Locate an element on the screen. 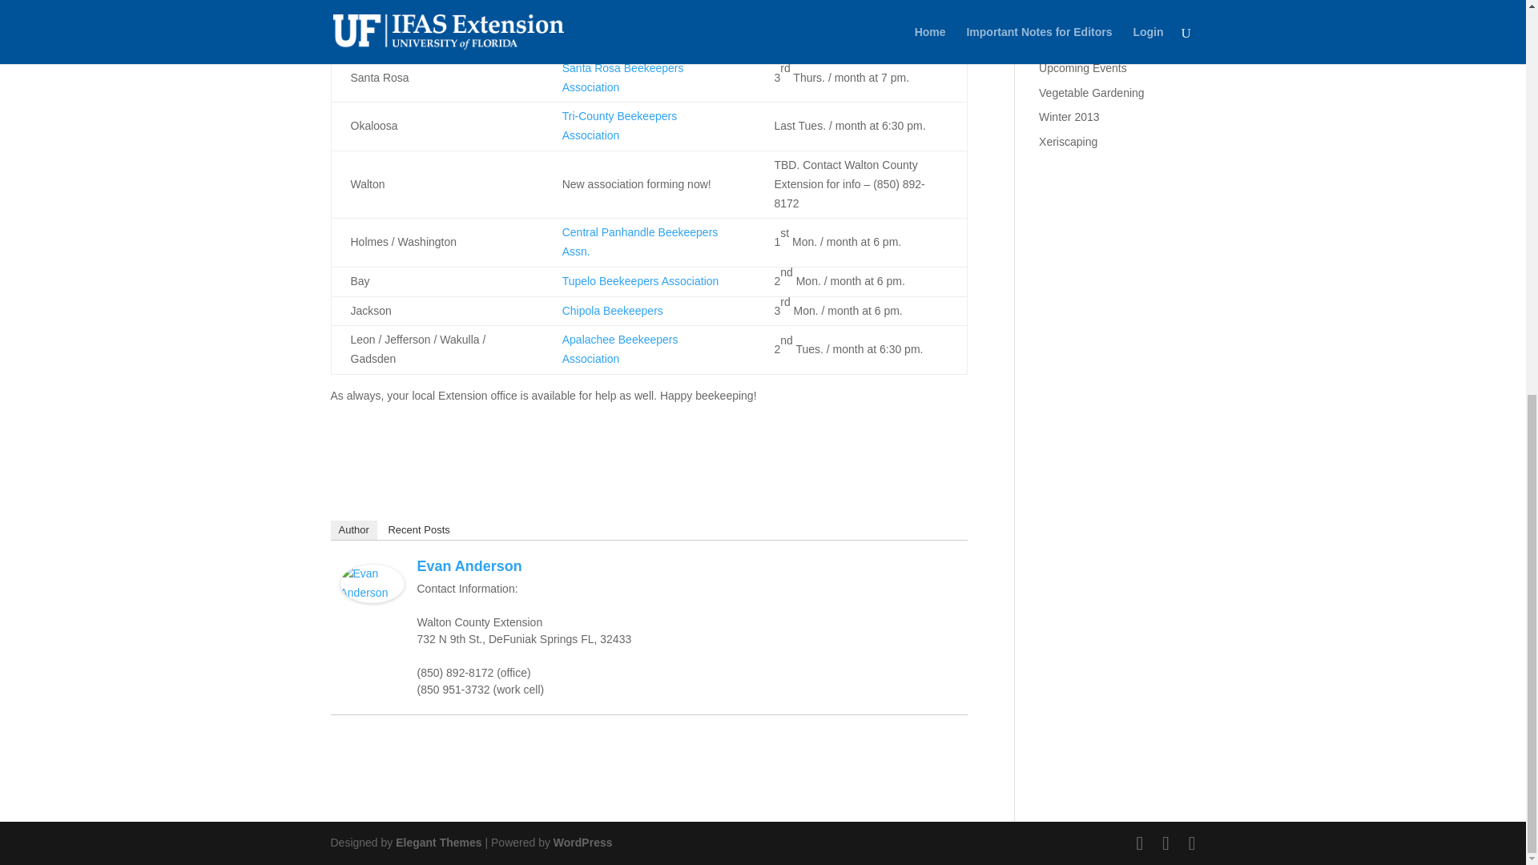 This screenshot has width=1538, height=865. Author is located at coordinates (353, 530).